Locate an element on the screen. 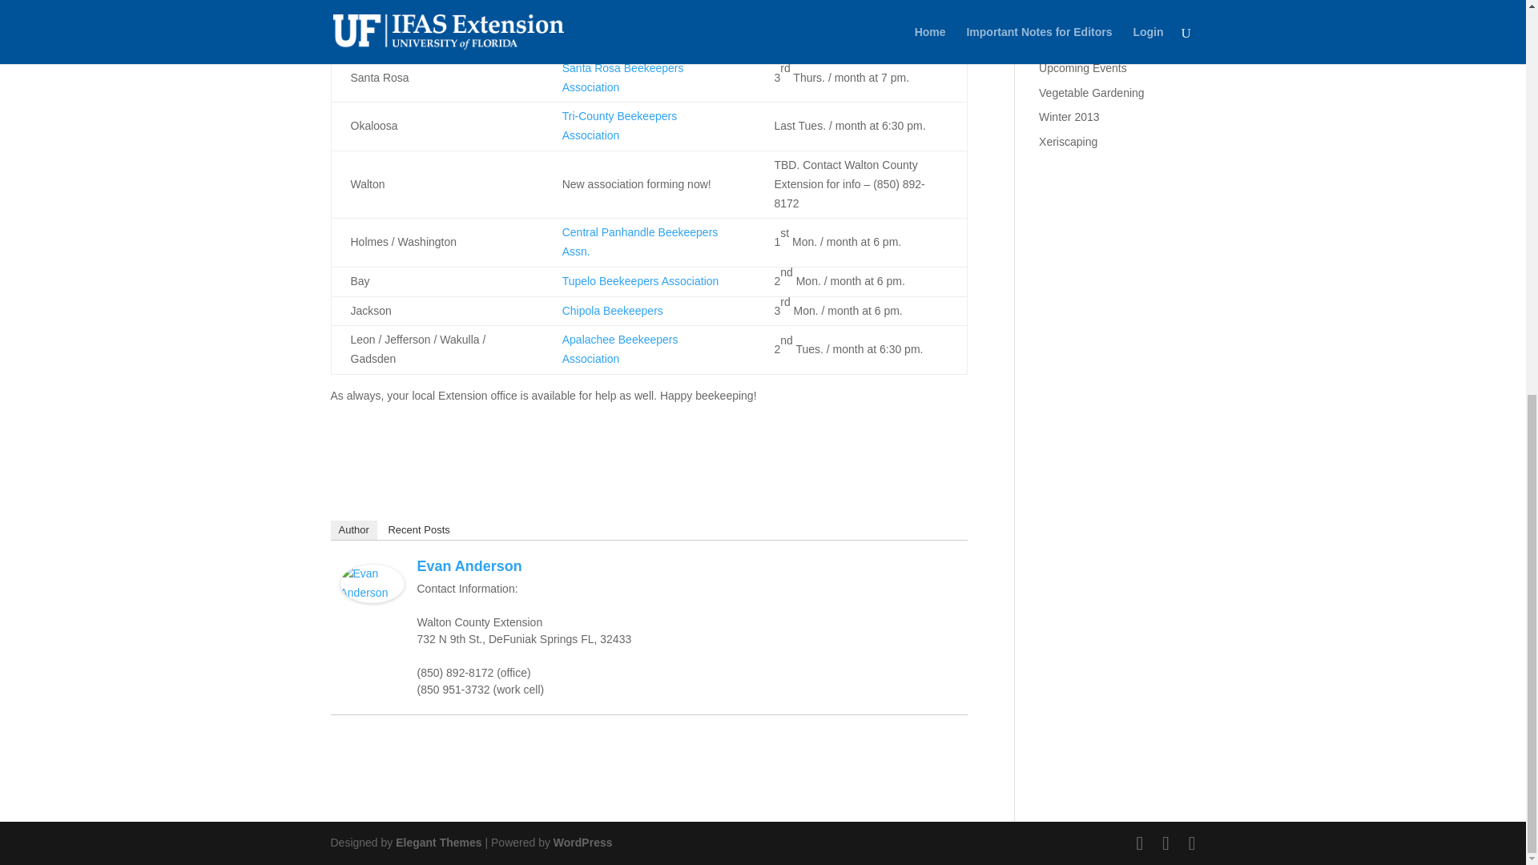 This screenshot has width=1538, height=865. Author is located at coordinates (353, 530).